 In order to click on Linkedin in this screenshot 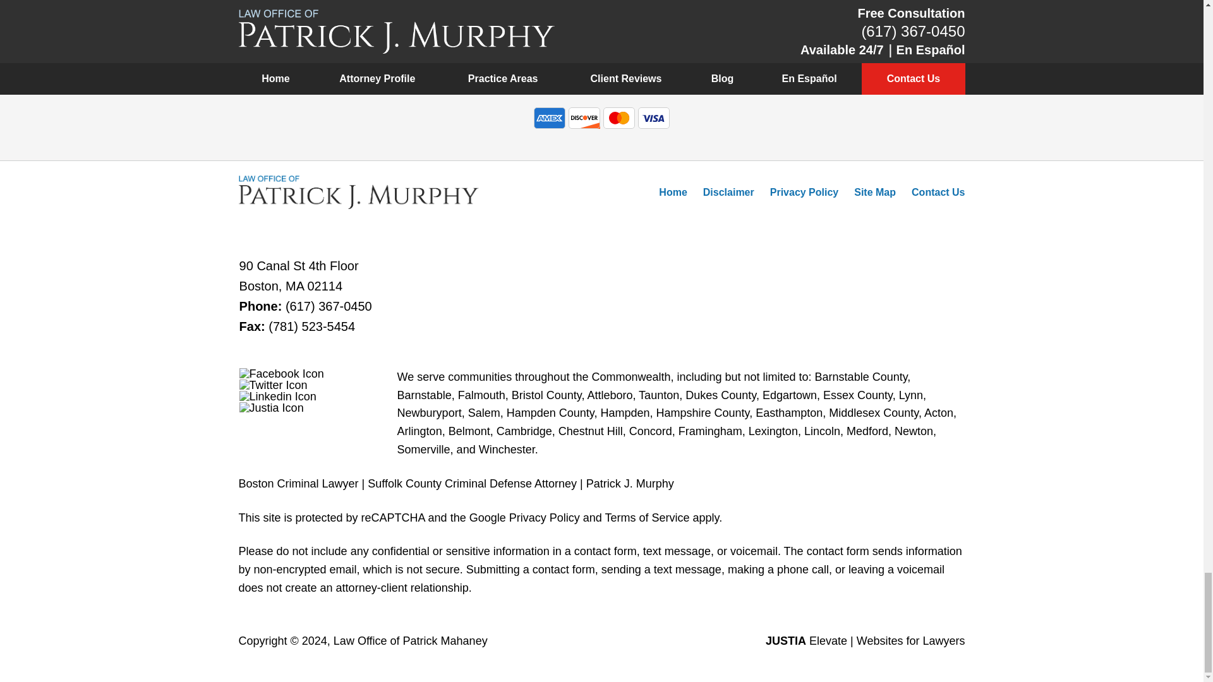, I will do `click(278, 397)`.